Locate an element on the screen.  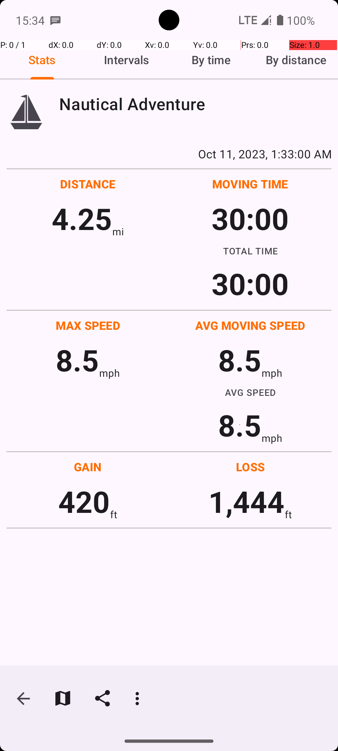
8.5 is located at coordinates (77, 360).